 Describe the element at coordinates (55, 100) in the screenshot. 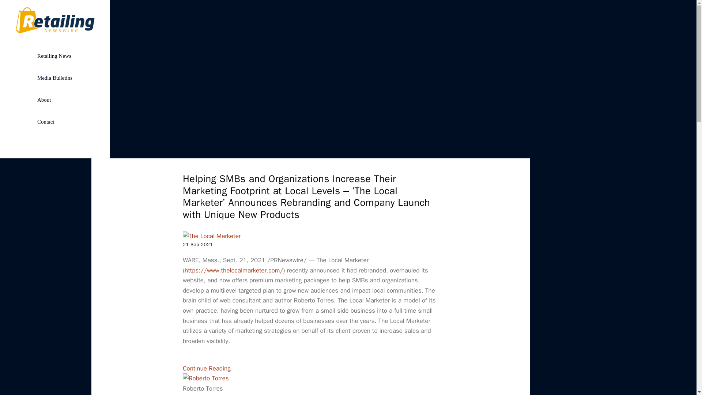

I see `About` at that location.